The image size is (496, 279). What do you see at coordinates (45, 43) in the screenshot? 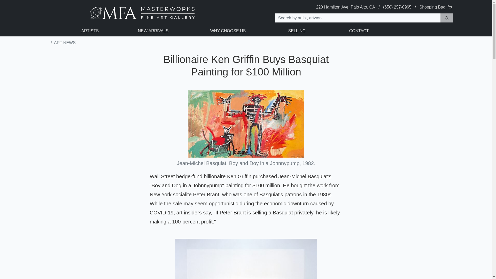
I see `Fine art original prints` at bounding box center [45, 43].